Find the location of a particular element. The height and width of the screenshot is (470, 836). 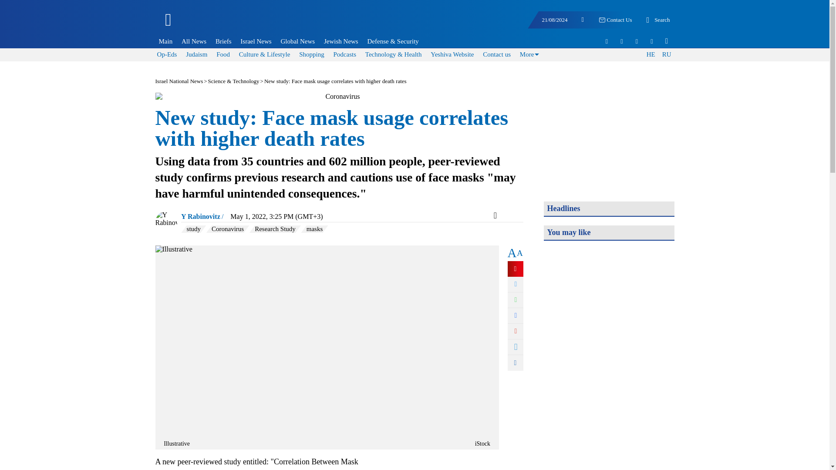

HE is located at coordinates (651, 55).